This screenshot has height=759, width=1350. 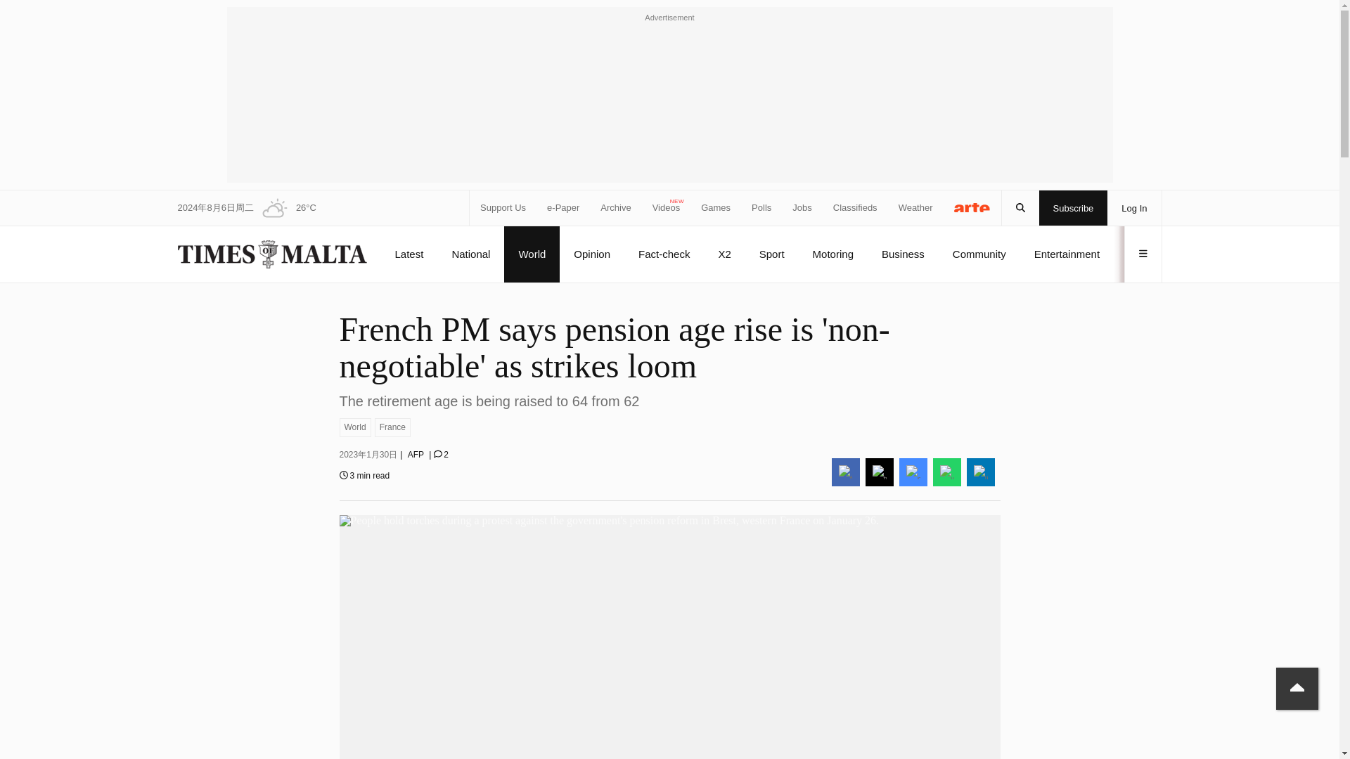 I want to click on Entertainment, so click(x=1067, y=254).